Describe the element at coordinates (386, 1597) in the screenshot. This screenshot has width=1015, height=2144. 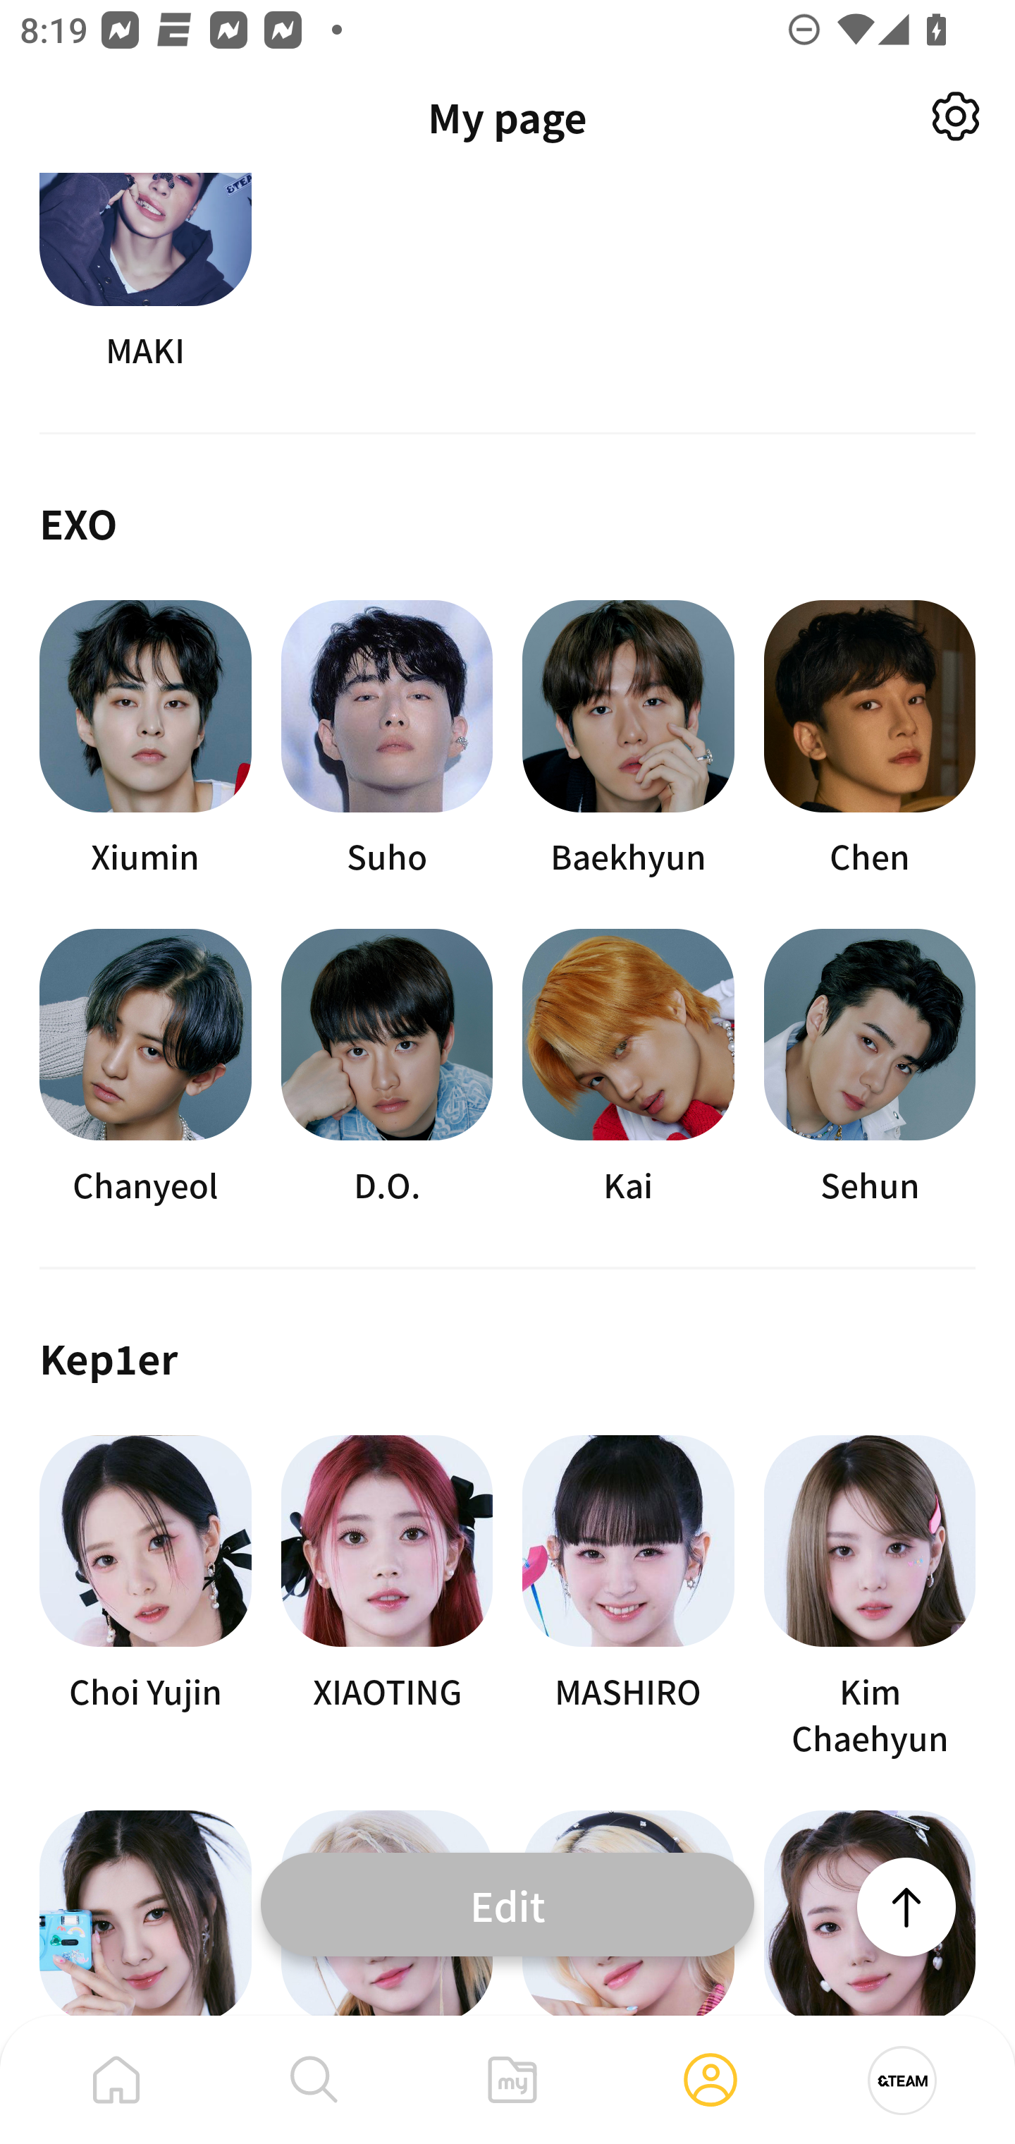
I see `XIAOTING` at that location.